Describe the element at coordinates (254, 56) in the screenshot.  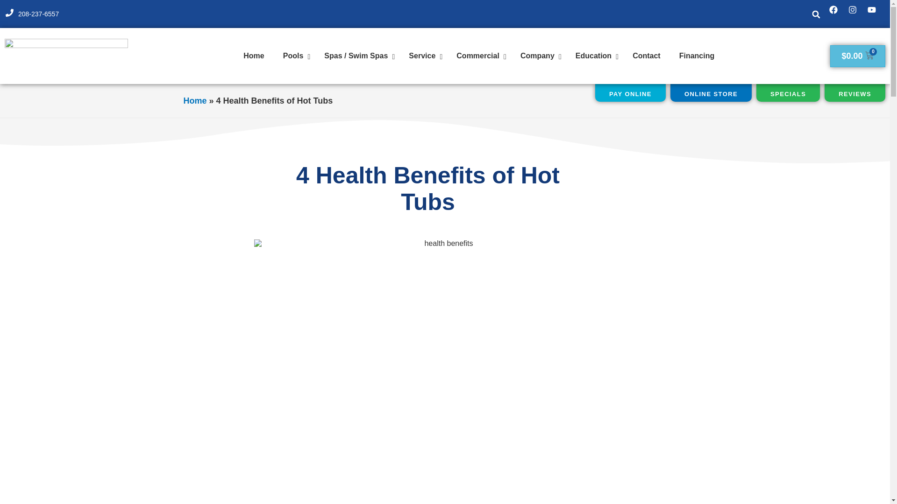
I see `Home` at that location.